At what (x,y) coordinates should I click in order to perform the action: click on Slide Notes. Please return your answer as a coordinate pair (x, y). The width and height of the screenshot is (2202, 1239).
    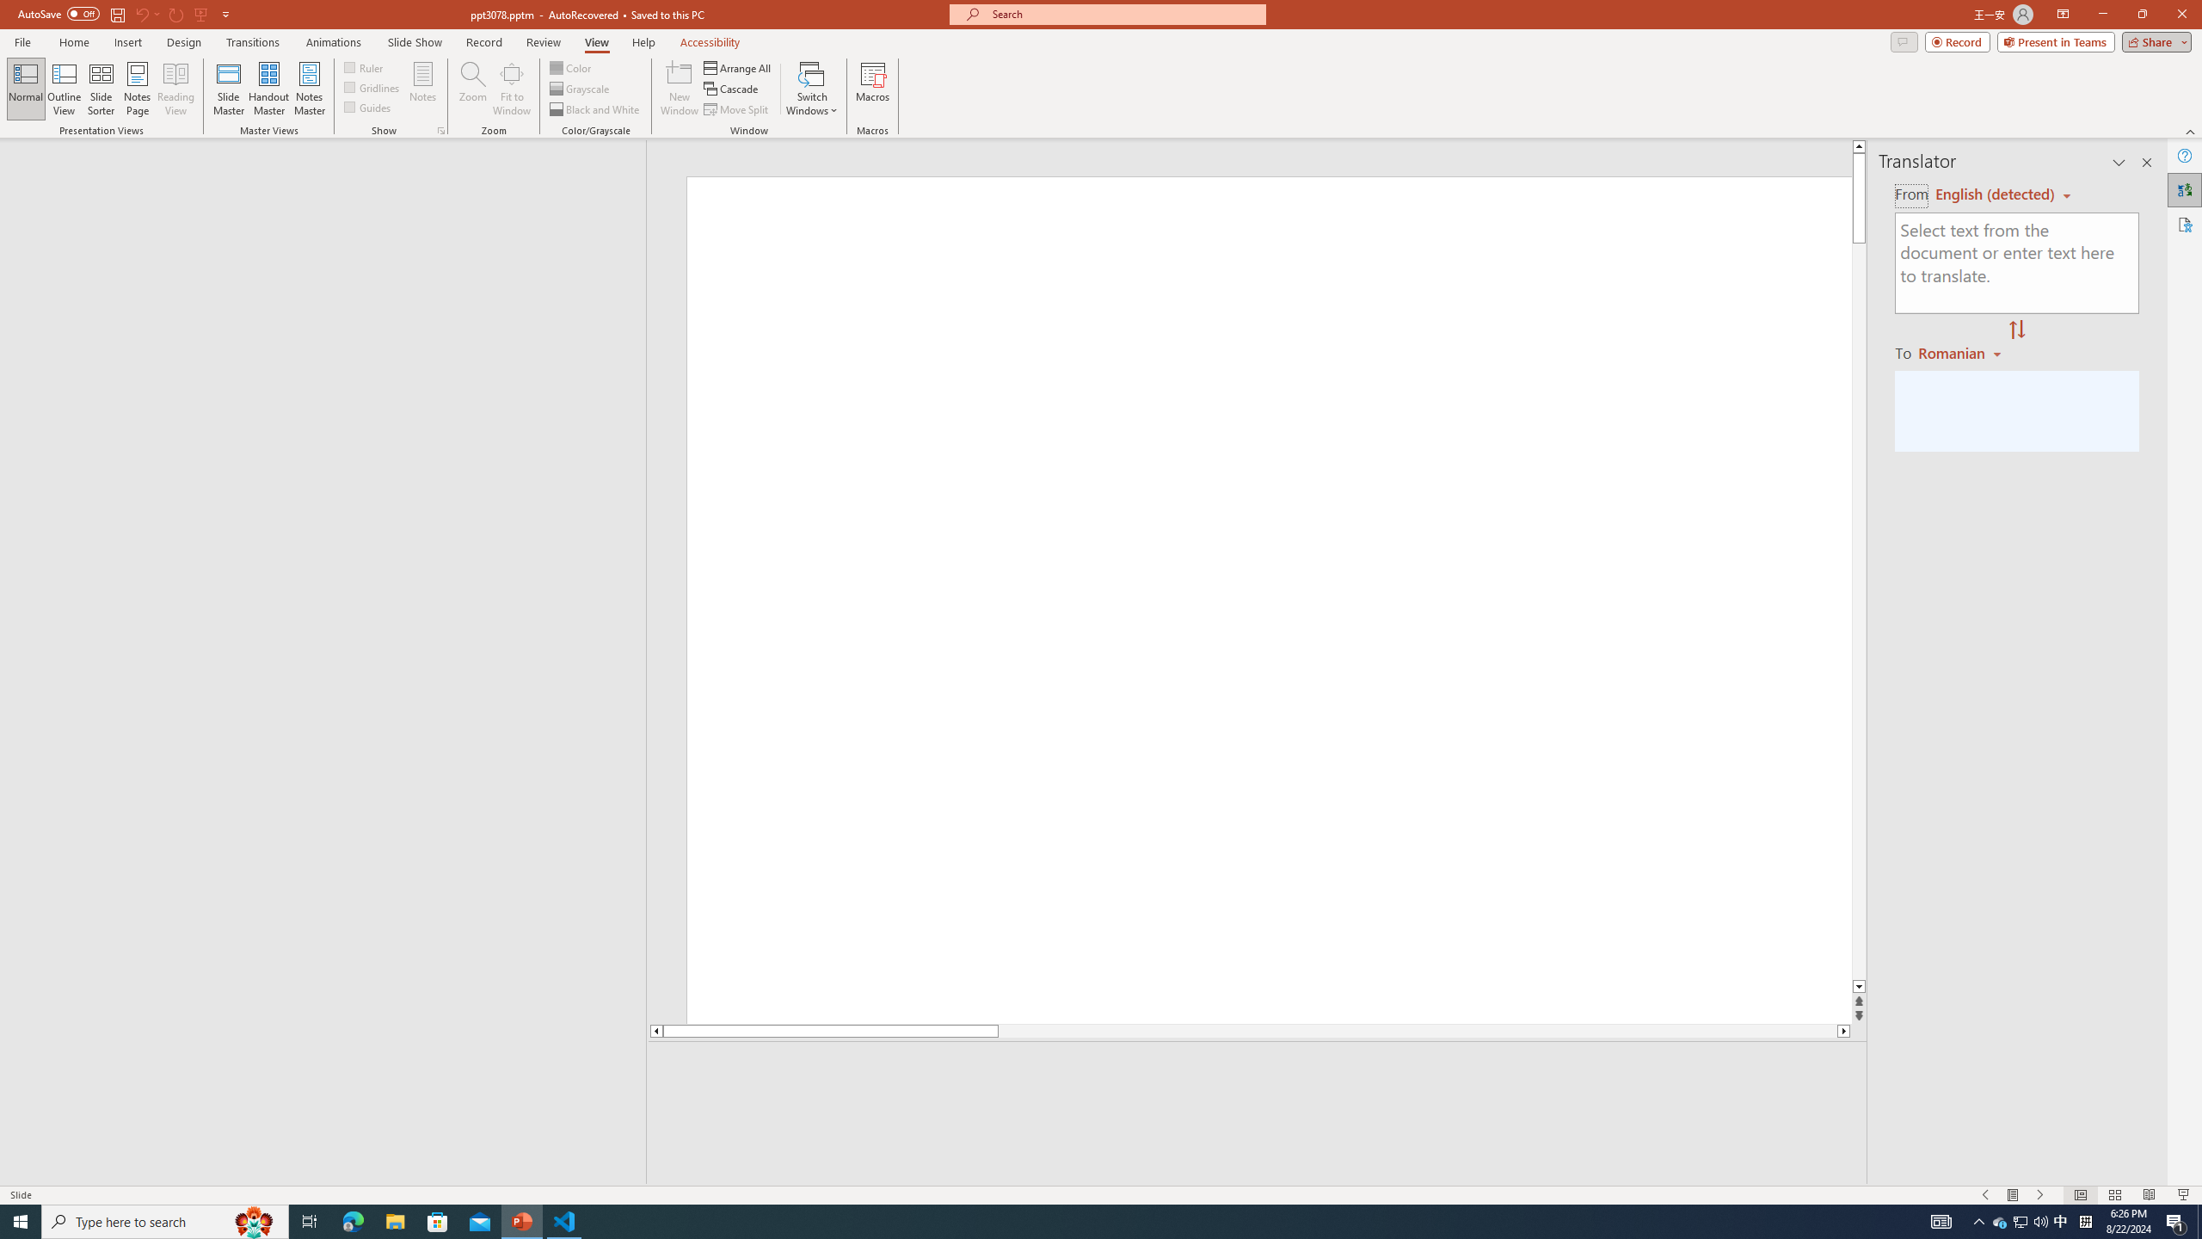
    Looking at the image, I should click on (1258, 1067).